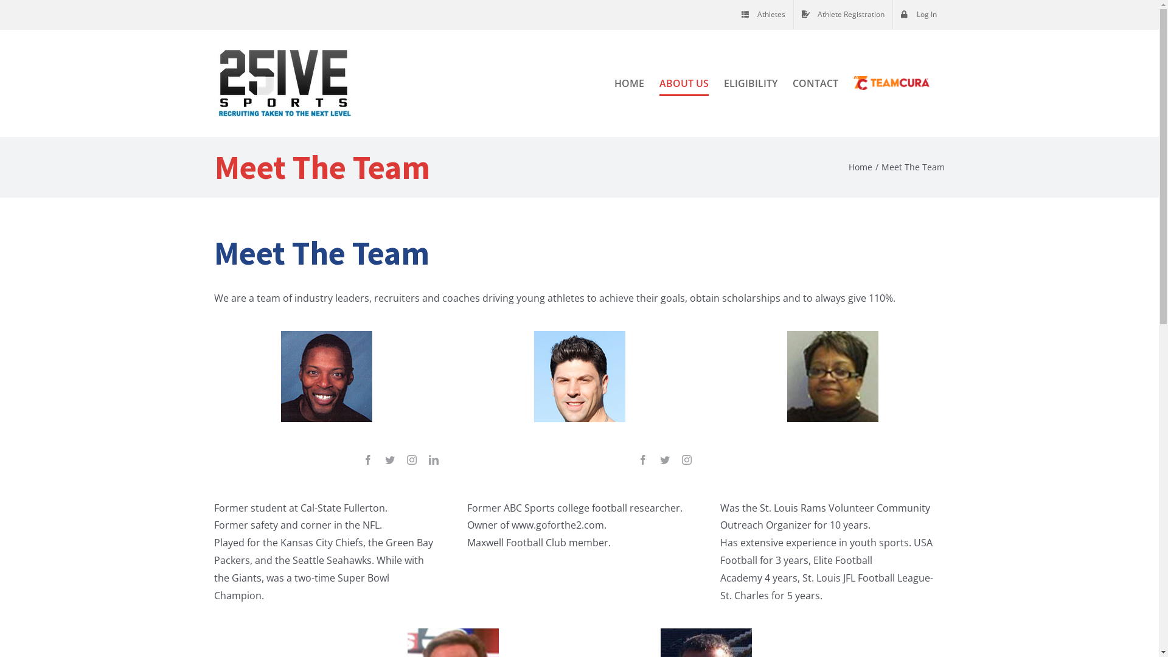 This screenshot has width=1168, height=657. Describe the element at coordinates (684, 83) in the screenshot. I see `ABOUT US` at that location.